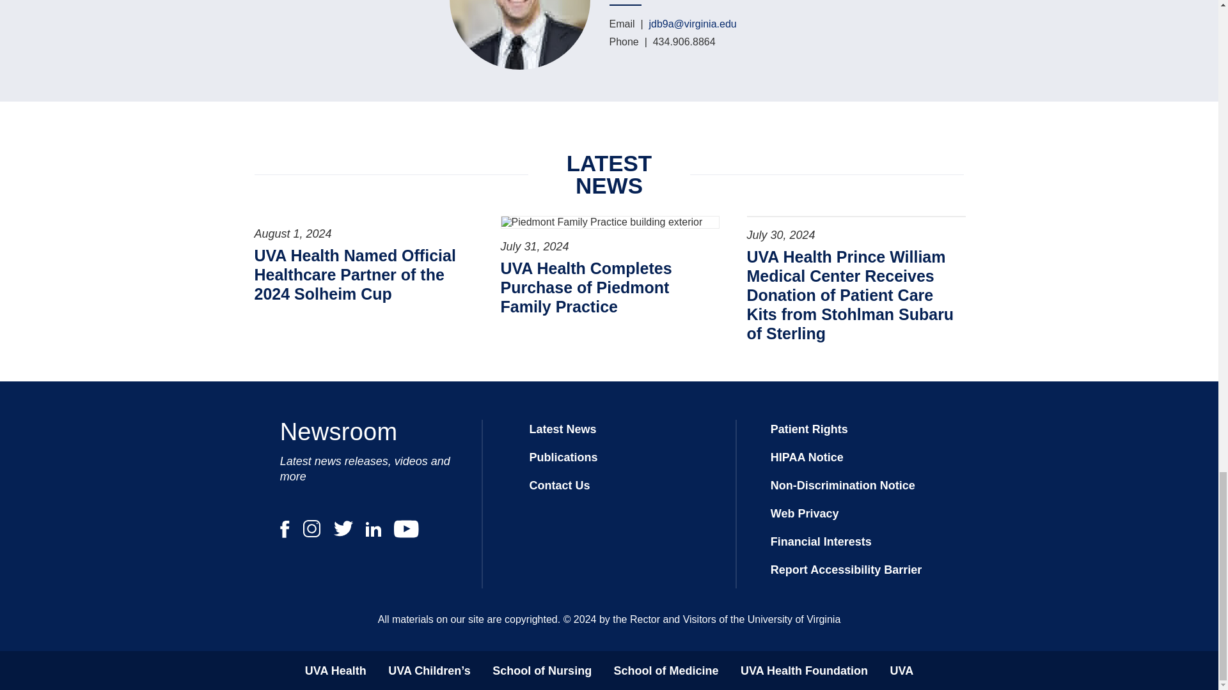  I want to click on Web Privacy, so click(805, 514).